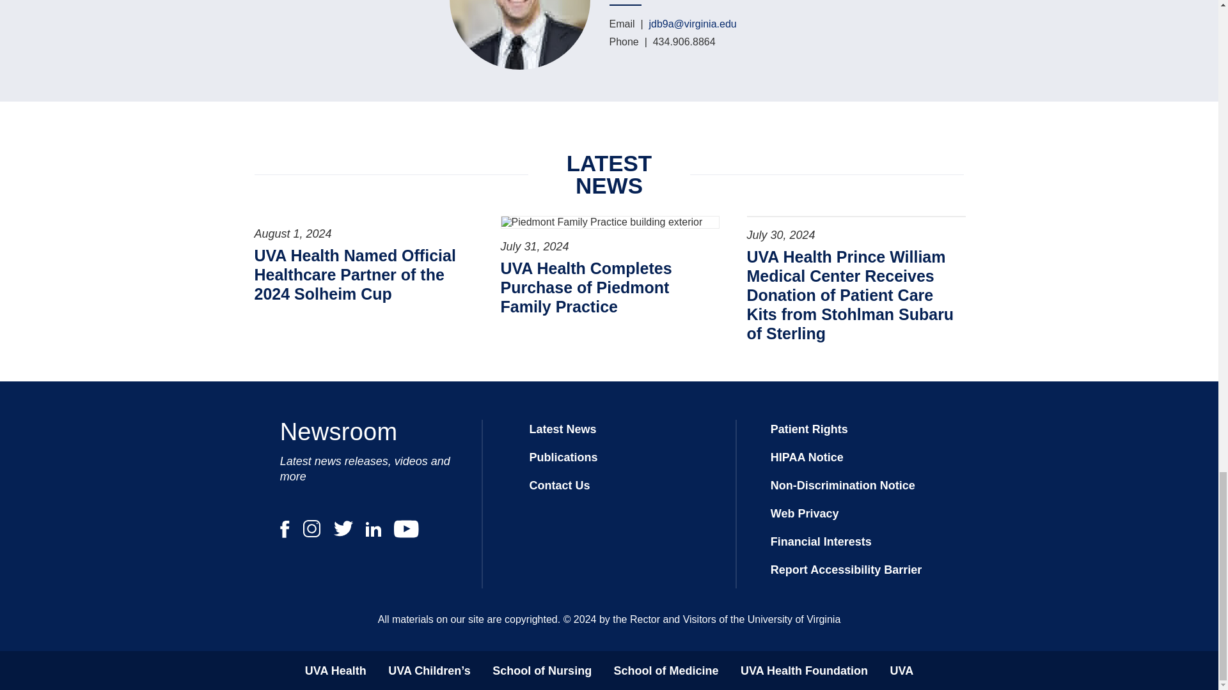  I want to click on Web Privacy, so click(805, 514).